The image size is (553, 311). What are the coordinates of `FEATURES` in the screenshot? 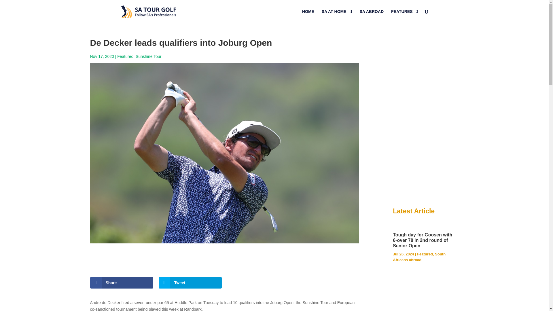 It's located at (404, 16).